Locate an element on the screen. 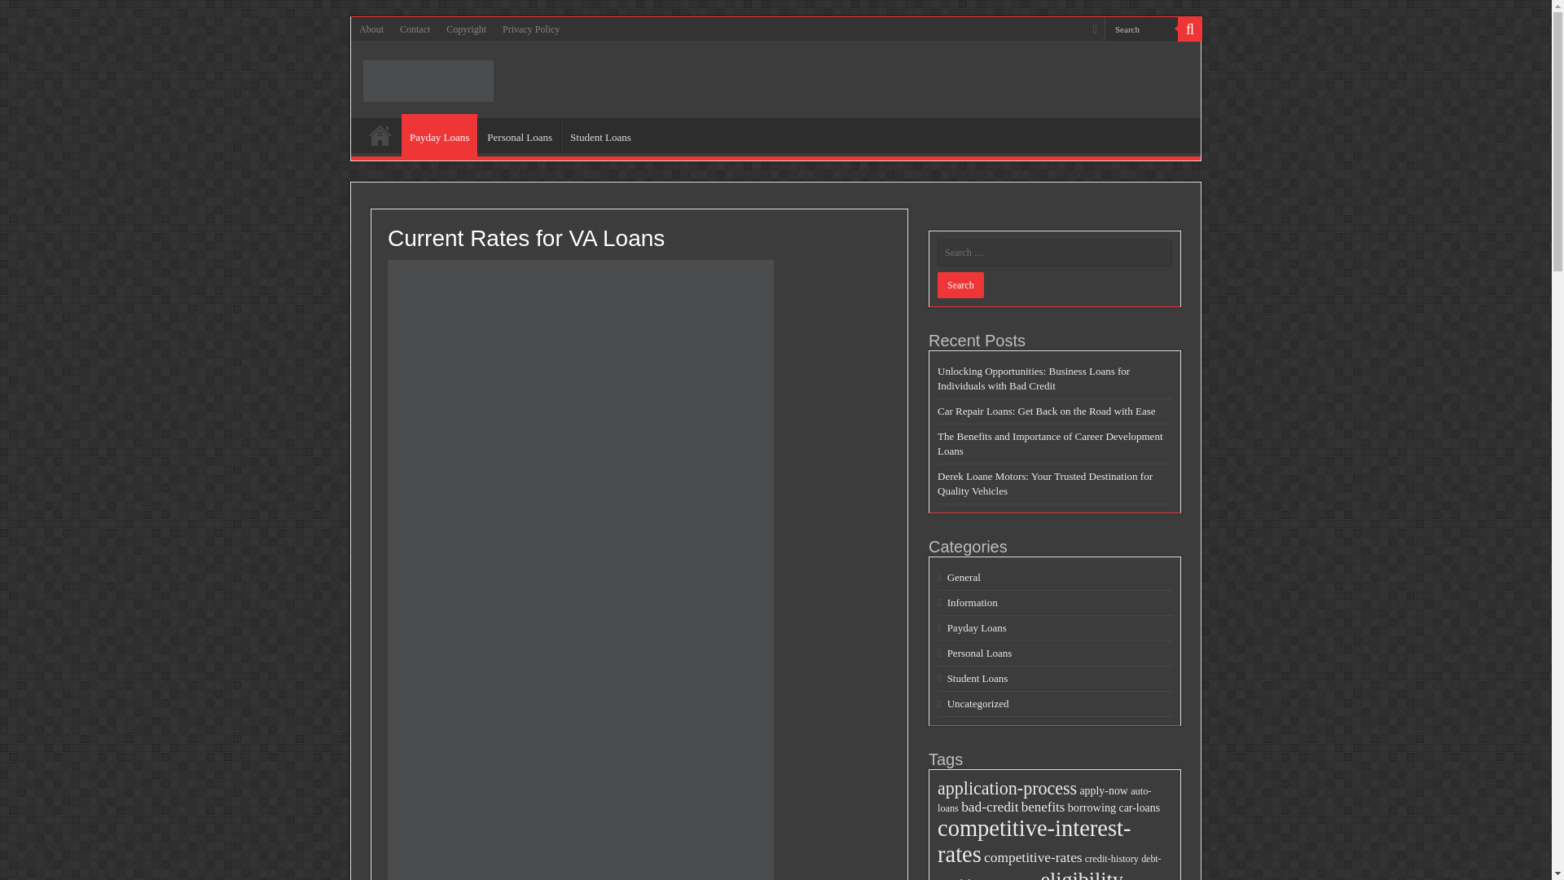 This screenshot has height=880, width=1564. Student Loans is located at coordinates (977, 678).